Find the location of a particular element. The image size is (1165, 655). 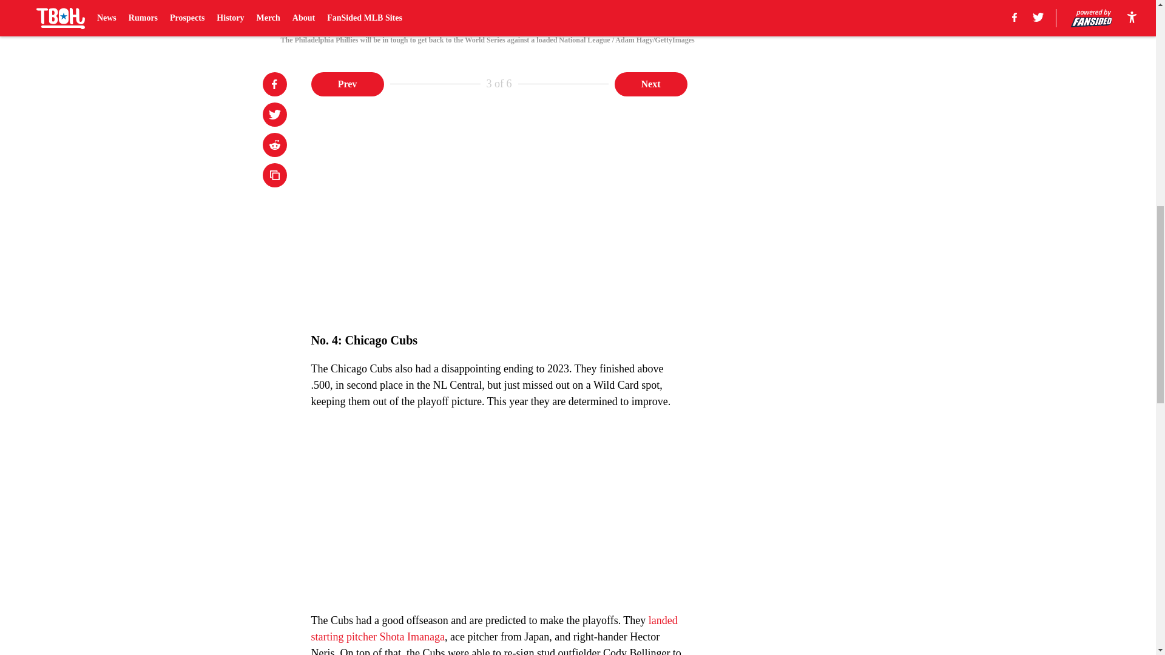

landed starting pitcher Shota Imanaga is located at coordinates (494, 628).